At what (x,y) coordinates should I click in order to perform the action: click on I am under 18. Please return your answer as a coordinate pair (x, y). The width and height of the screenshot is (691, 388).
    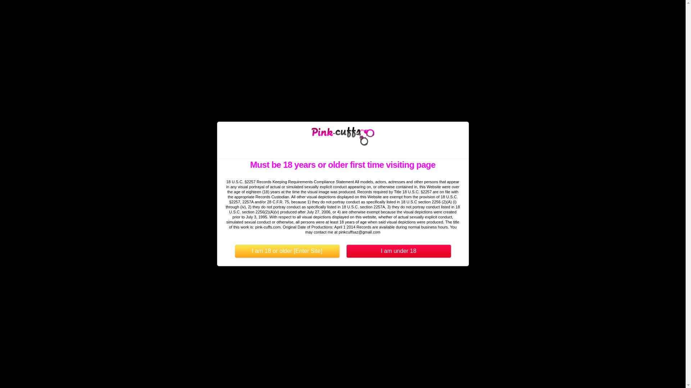
    Looking at the image, I should click on (398, 251).